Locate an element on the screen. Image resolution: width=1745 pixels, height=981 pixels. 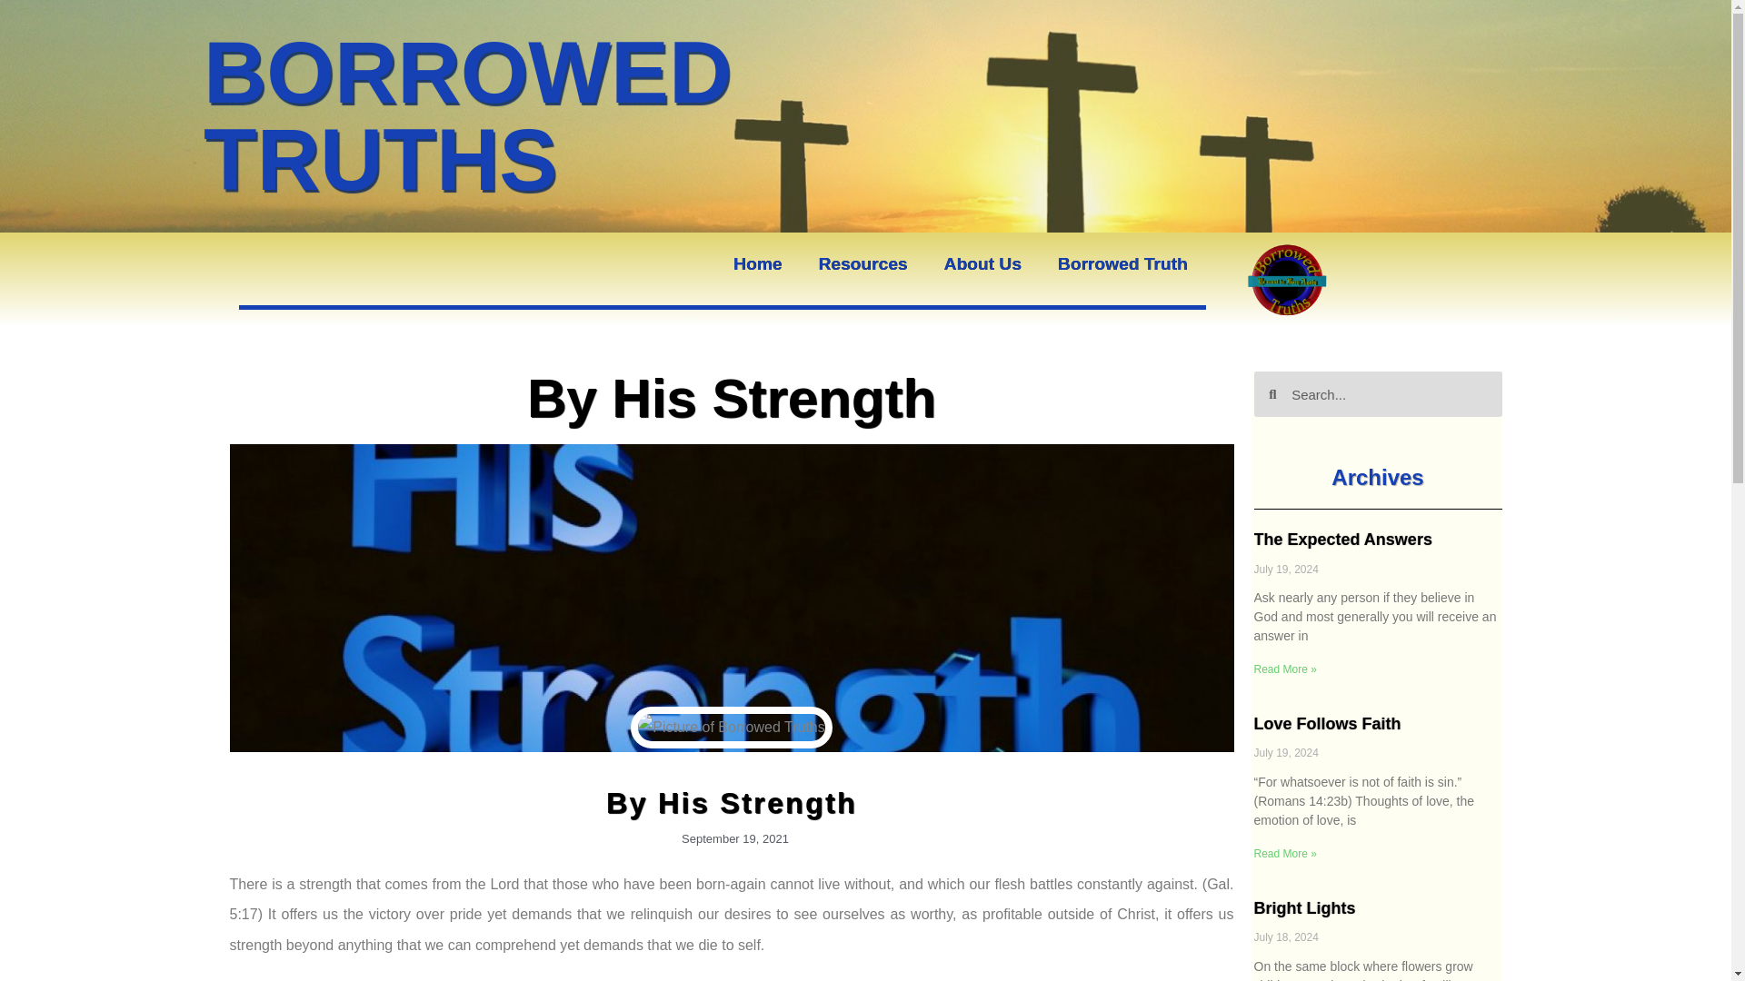
Home is located at coordinates (757, 263).